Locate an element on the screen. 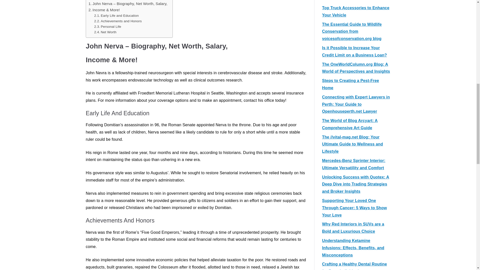 Image resolution: width=480 pixels, height=270 pixels. Achievements and Honors is located at coordinates (118, 21).